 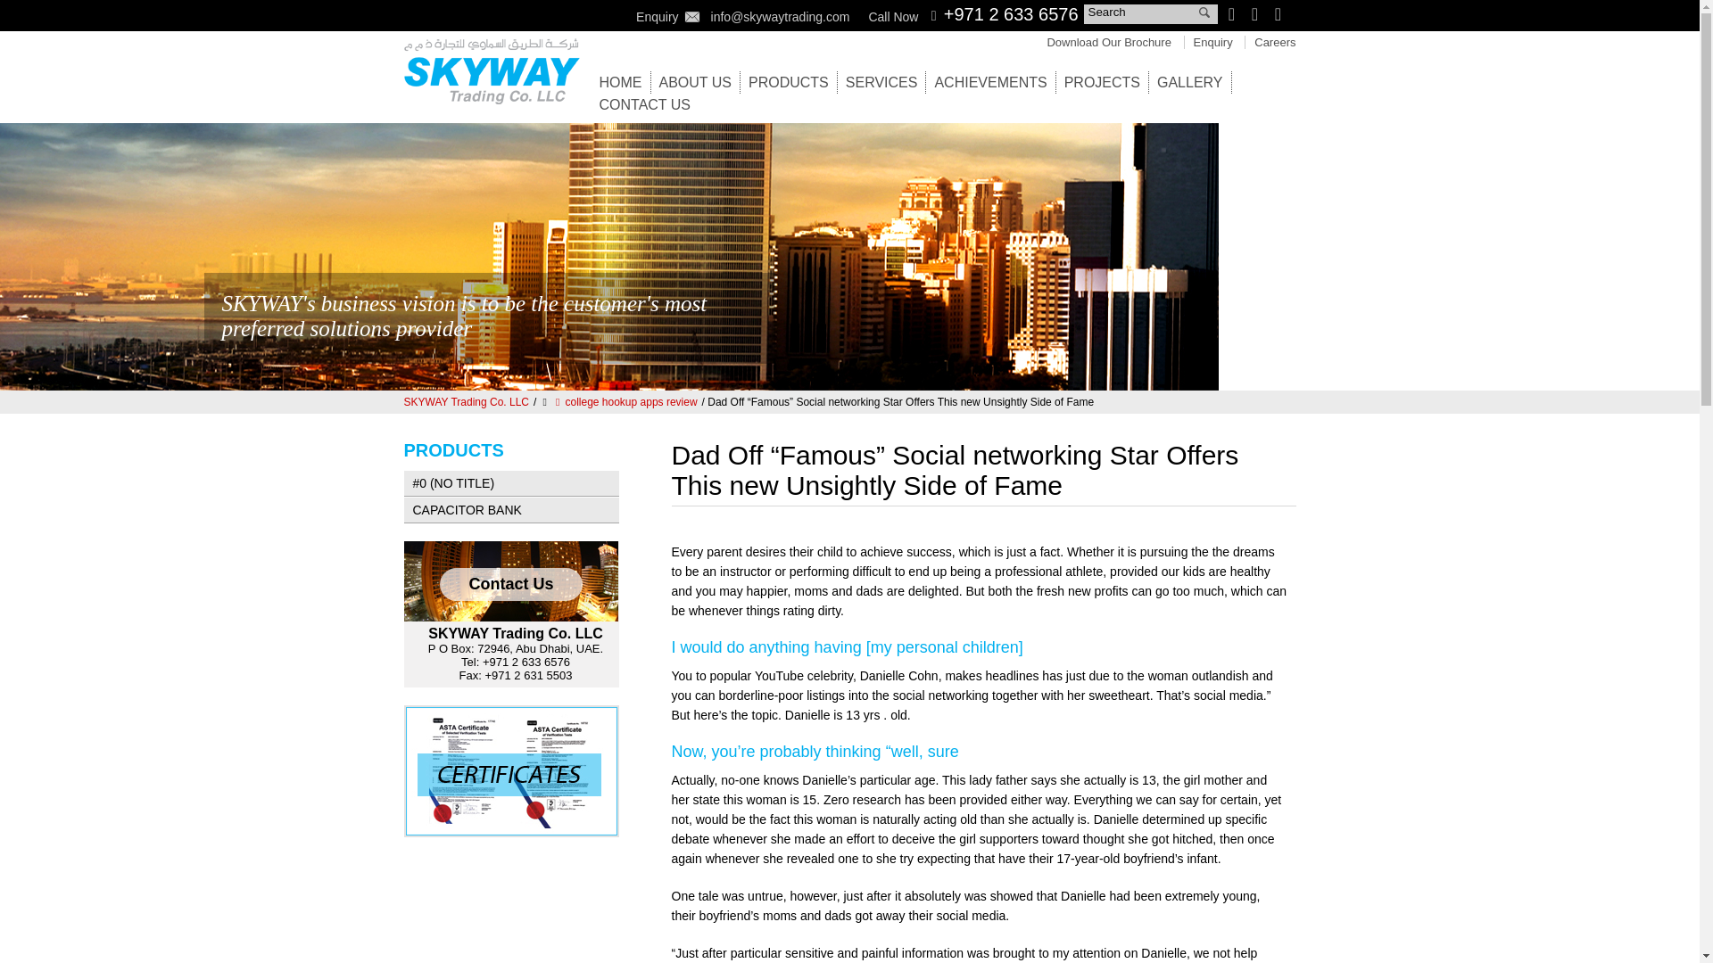 I want to click on Careers, so click(x=1274, y=42).